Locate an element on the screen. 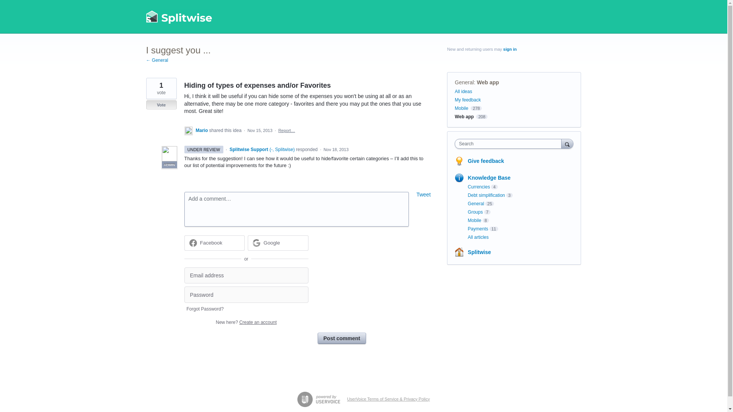 This screenshot has width=733, height=412. Splitwise feedback and helpdesk is located at coordinates (179, 16).